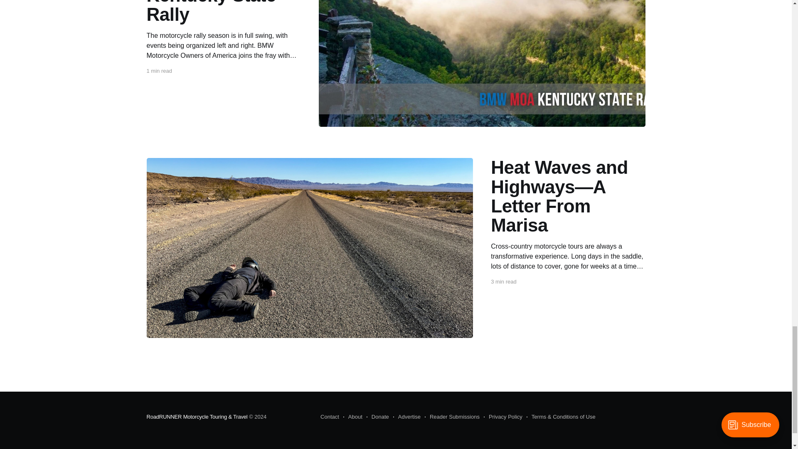  Describe the element at coordinates (406, 417) in the screenshot. I see `Advertise` at that location.